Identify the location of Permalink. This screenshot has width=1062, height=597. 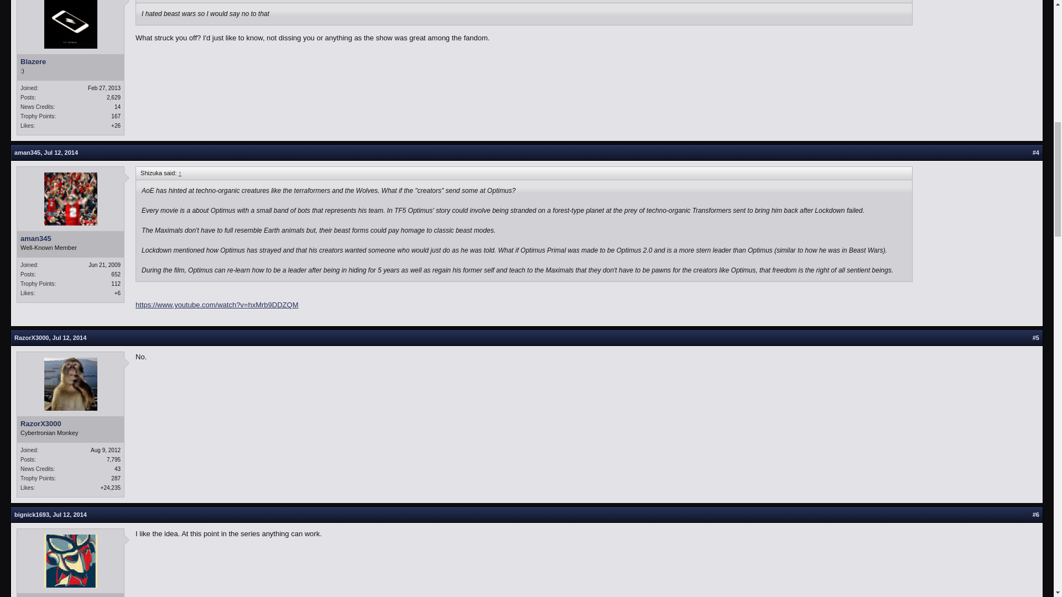
(70, 337).